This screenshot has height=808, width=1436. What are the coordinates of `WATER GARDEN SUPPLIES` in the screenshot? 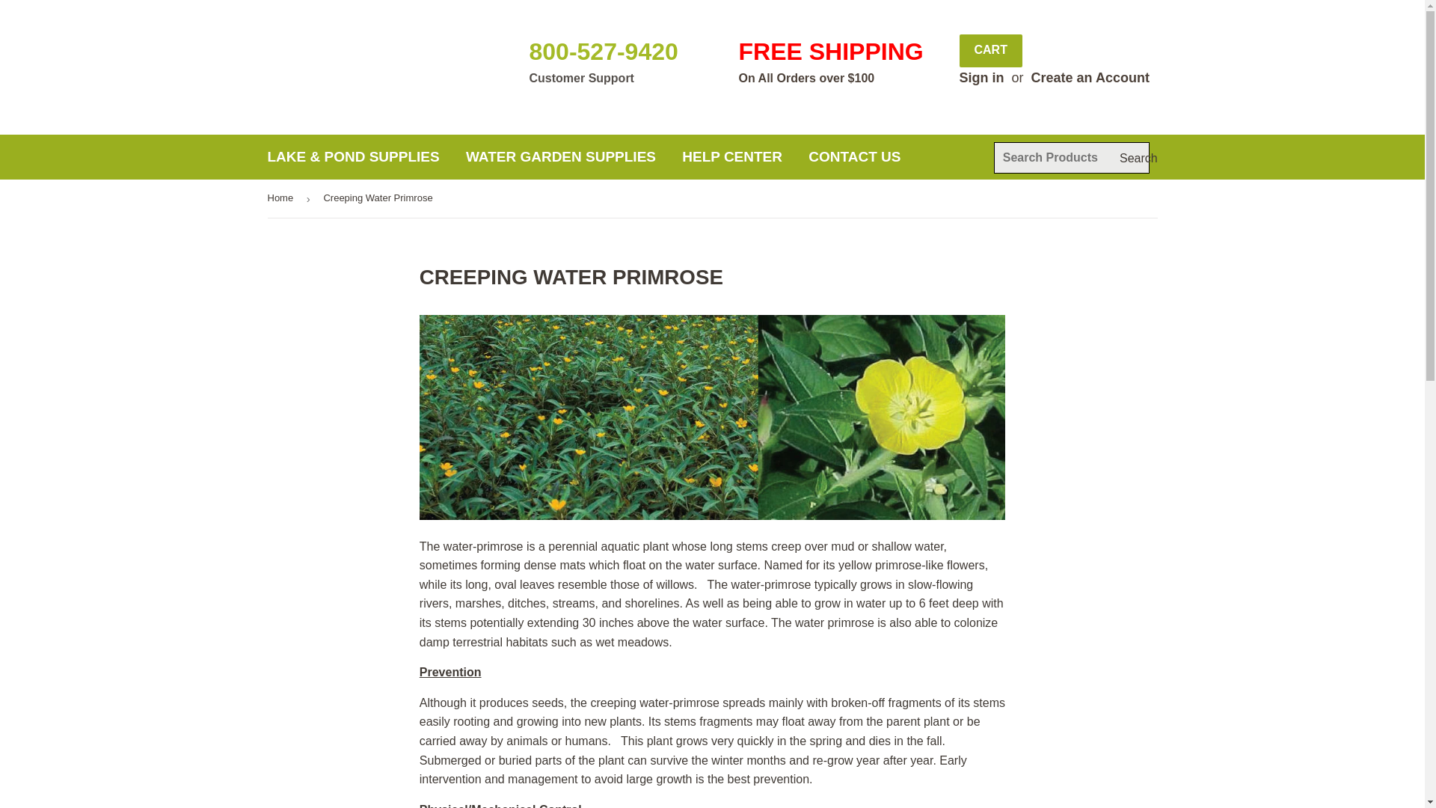 It's located at (561, 157).